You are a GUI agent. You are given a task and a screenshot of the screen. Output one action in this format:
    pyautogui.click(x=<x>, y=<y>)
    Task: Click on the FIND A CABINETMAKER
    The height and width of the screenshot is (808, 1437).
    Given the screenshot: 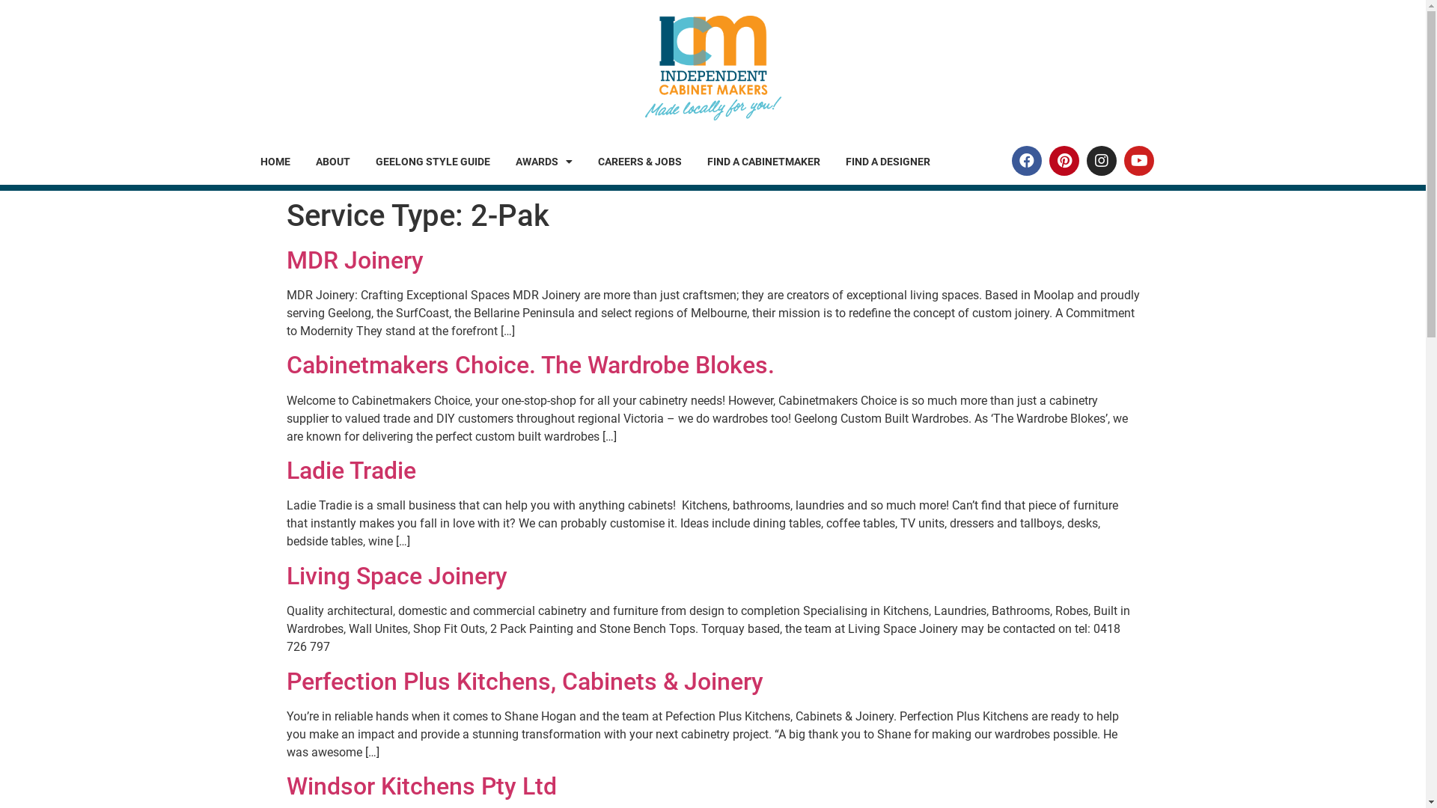 What is the action you would take?
    pyautogui.click(x=763, y=162)
    